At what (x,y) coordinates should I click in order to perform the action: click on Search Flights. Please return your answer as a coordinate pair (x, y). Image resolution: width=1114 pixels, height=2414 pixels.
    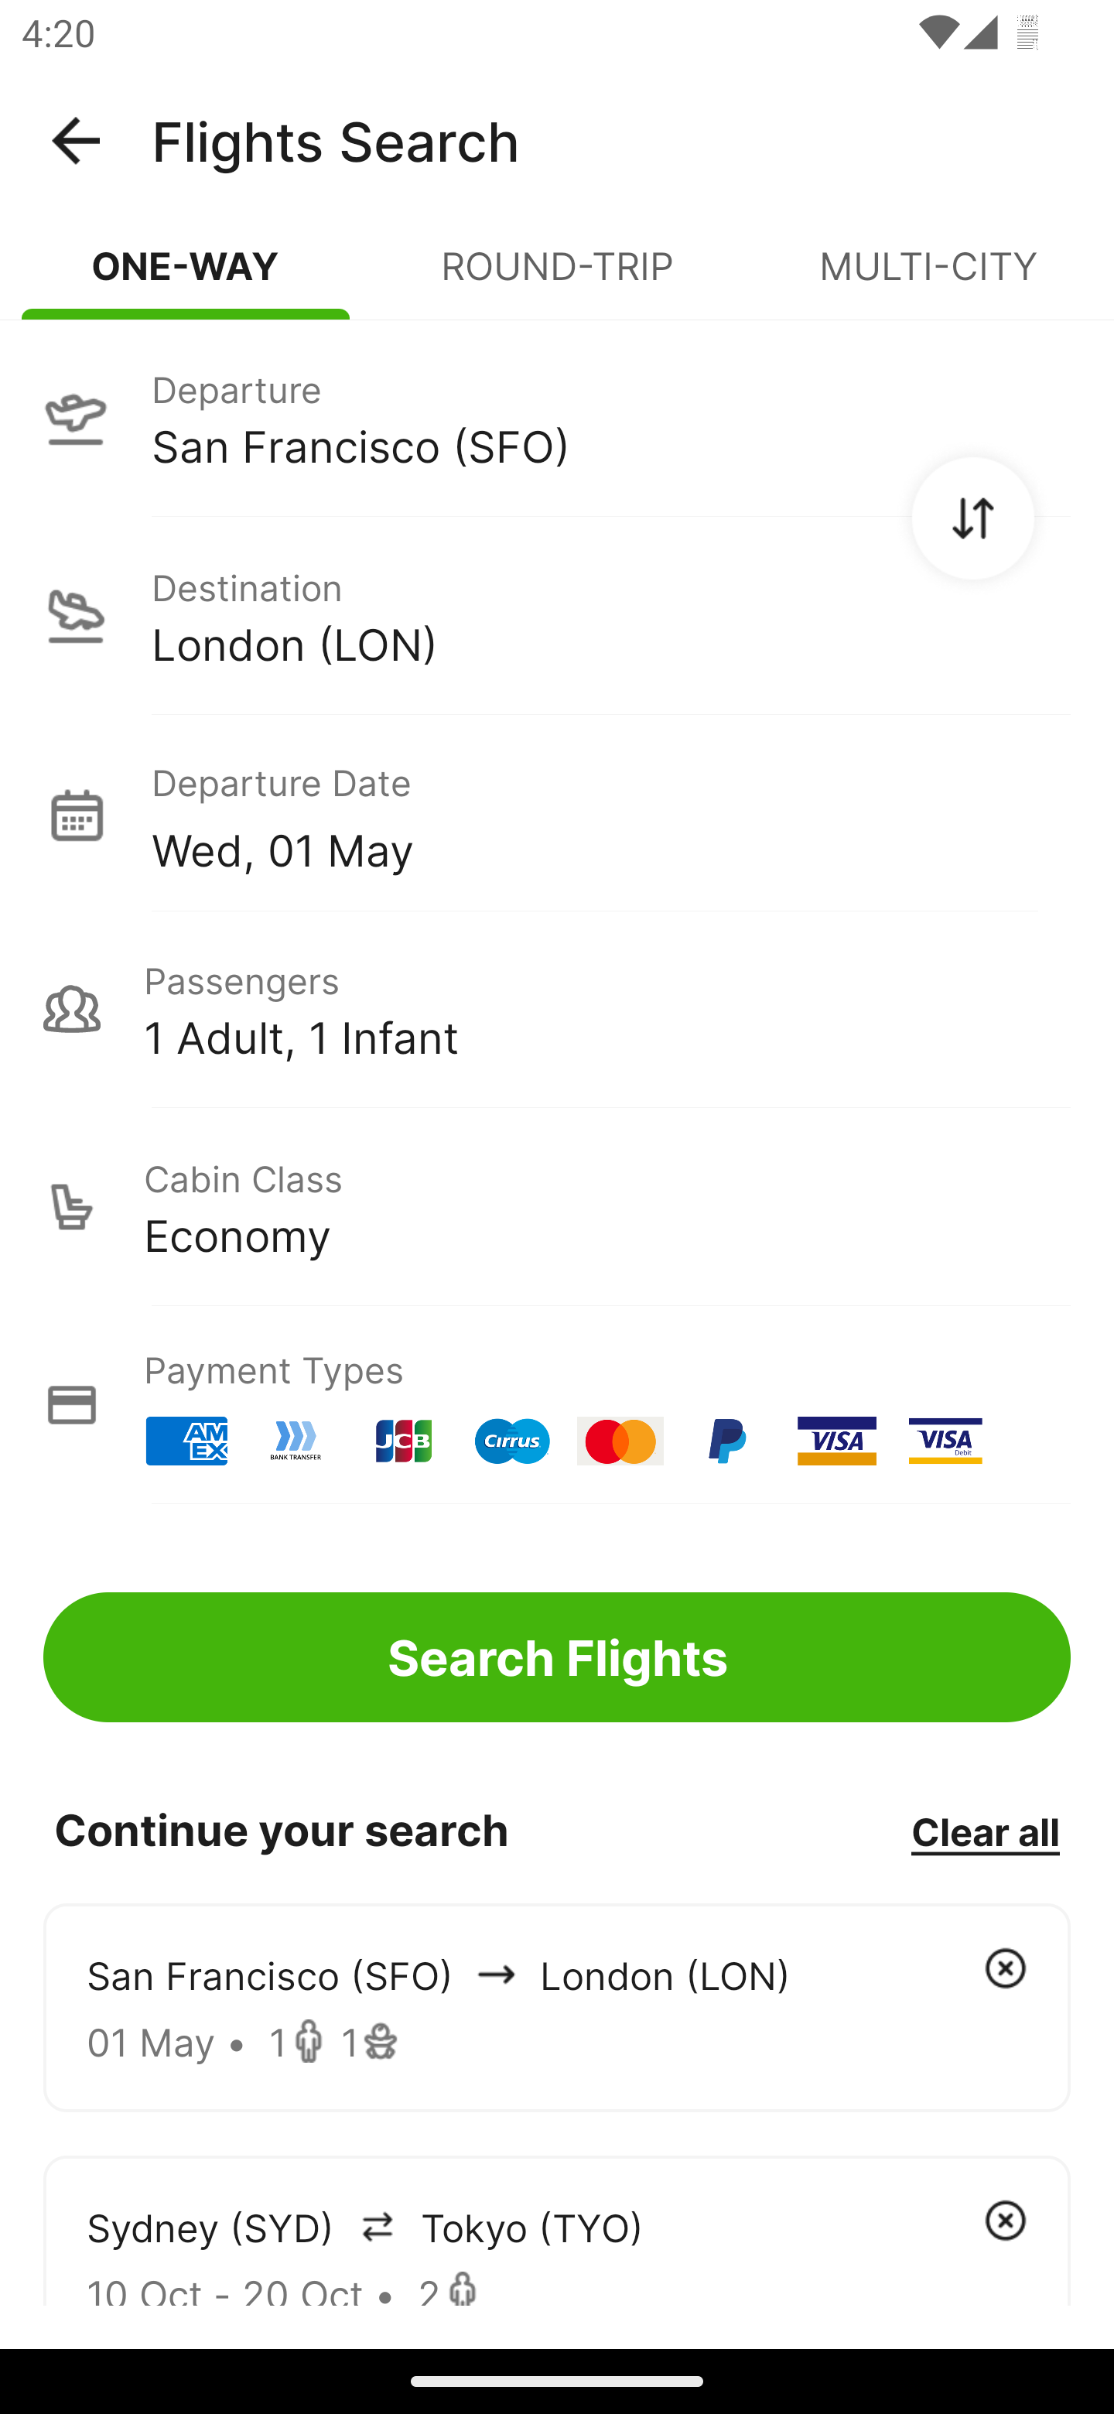
    Looking at the image, I should click on (557, 1657).